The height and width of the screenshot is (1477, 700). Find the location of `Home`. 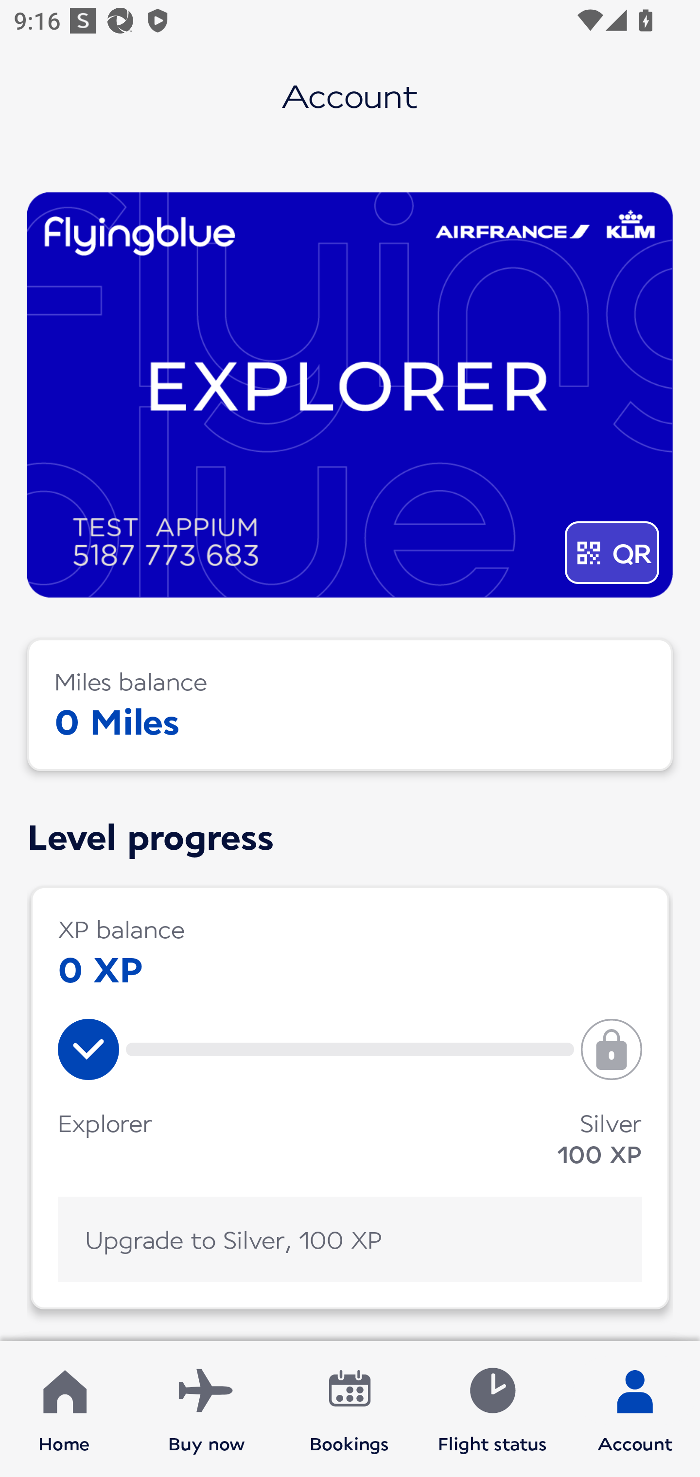

Home is located at coordinates (64, 1409).